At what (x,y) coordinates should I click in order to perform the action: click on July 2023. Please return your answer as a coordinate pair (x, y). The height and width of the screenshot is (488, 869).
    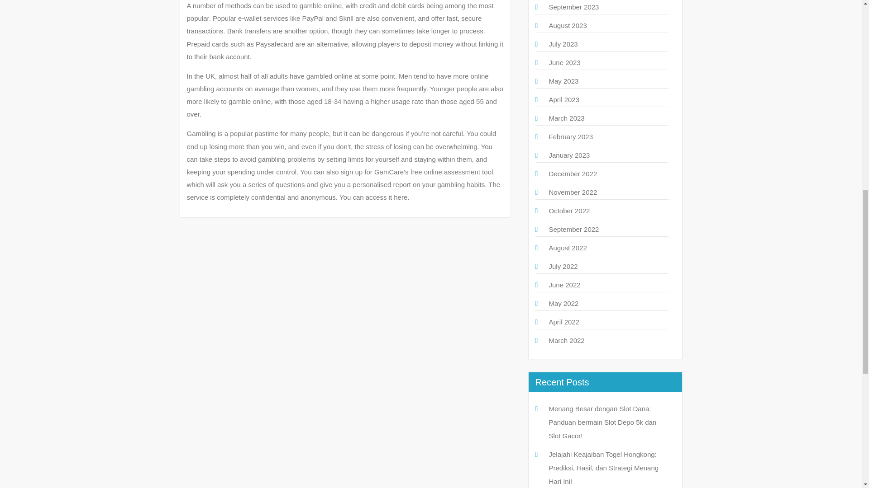
    Looking at the image, I should click on (563, 43).